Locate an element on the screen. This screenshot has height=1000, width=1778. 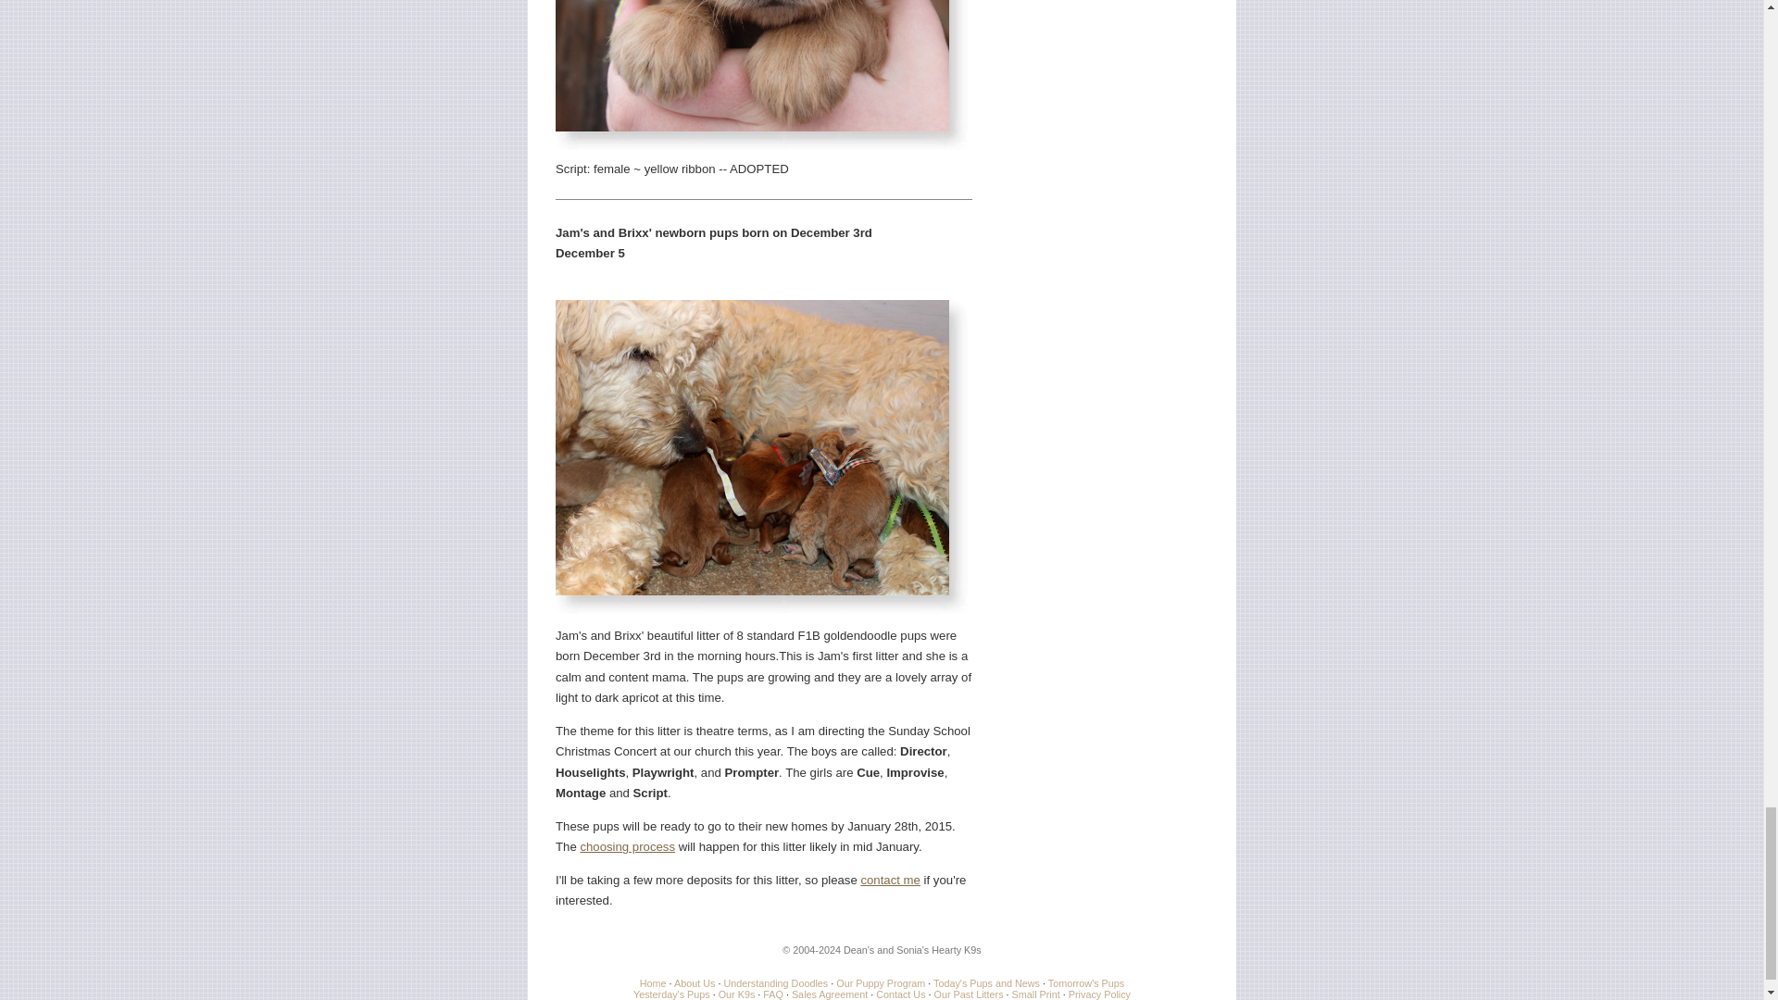
Understanding Doodles is located at coordinates (776, 983).